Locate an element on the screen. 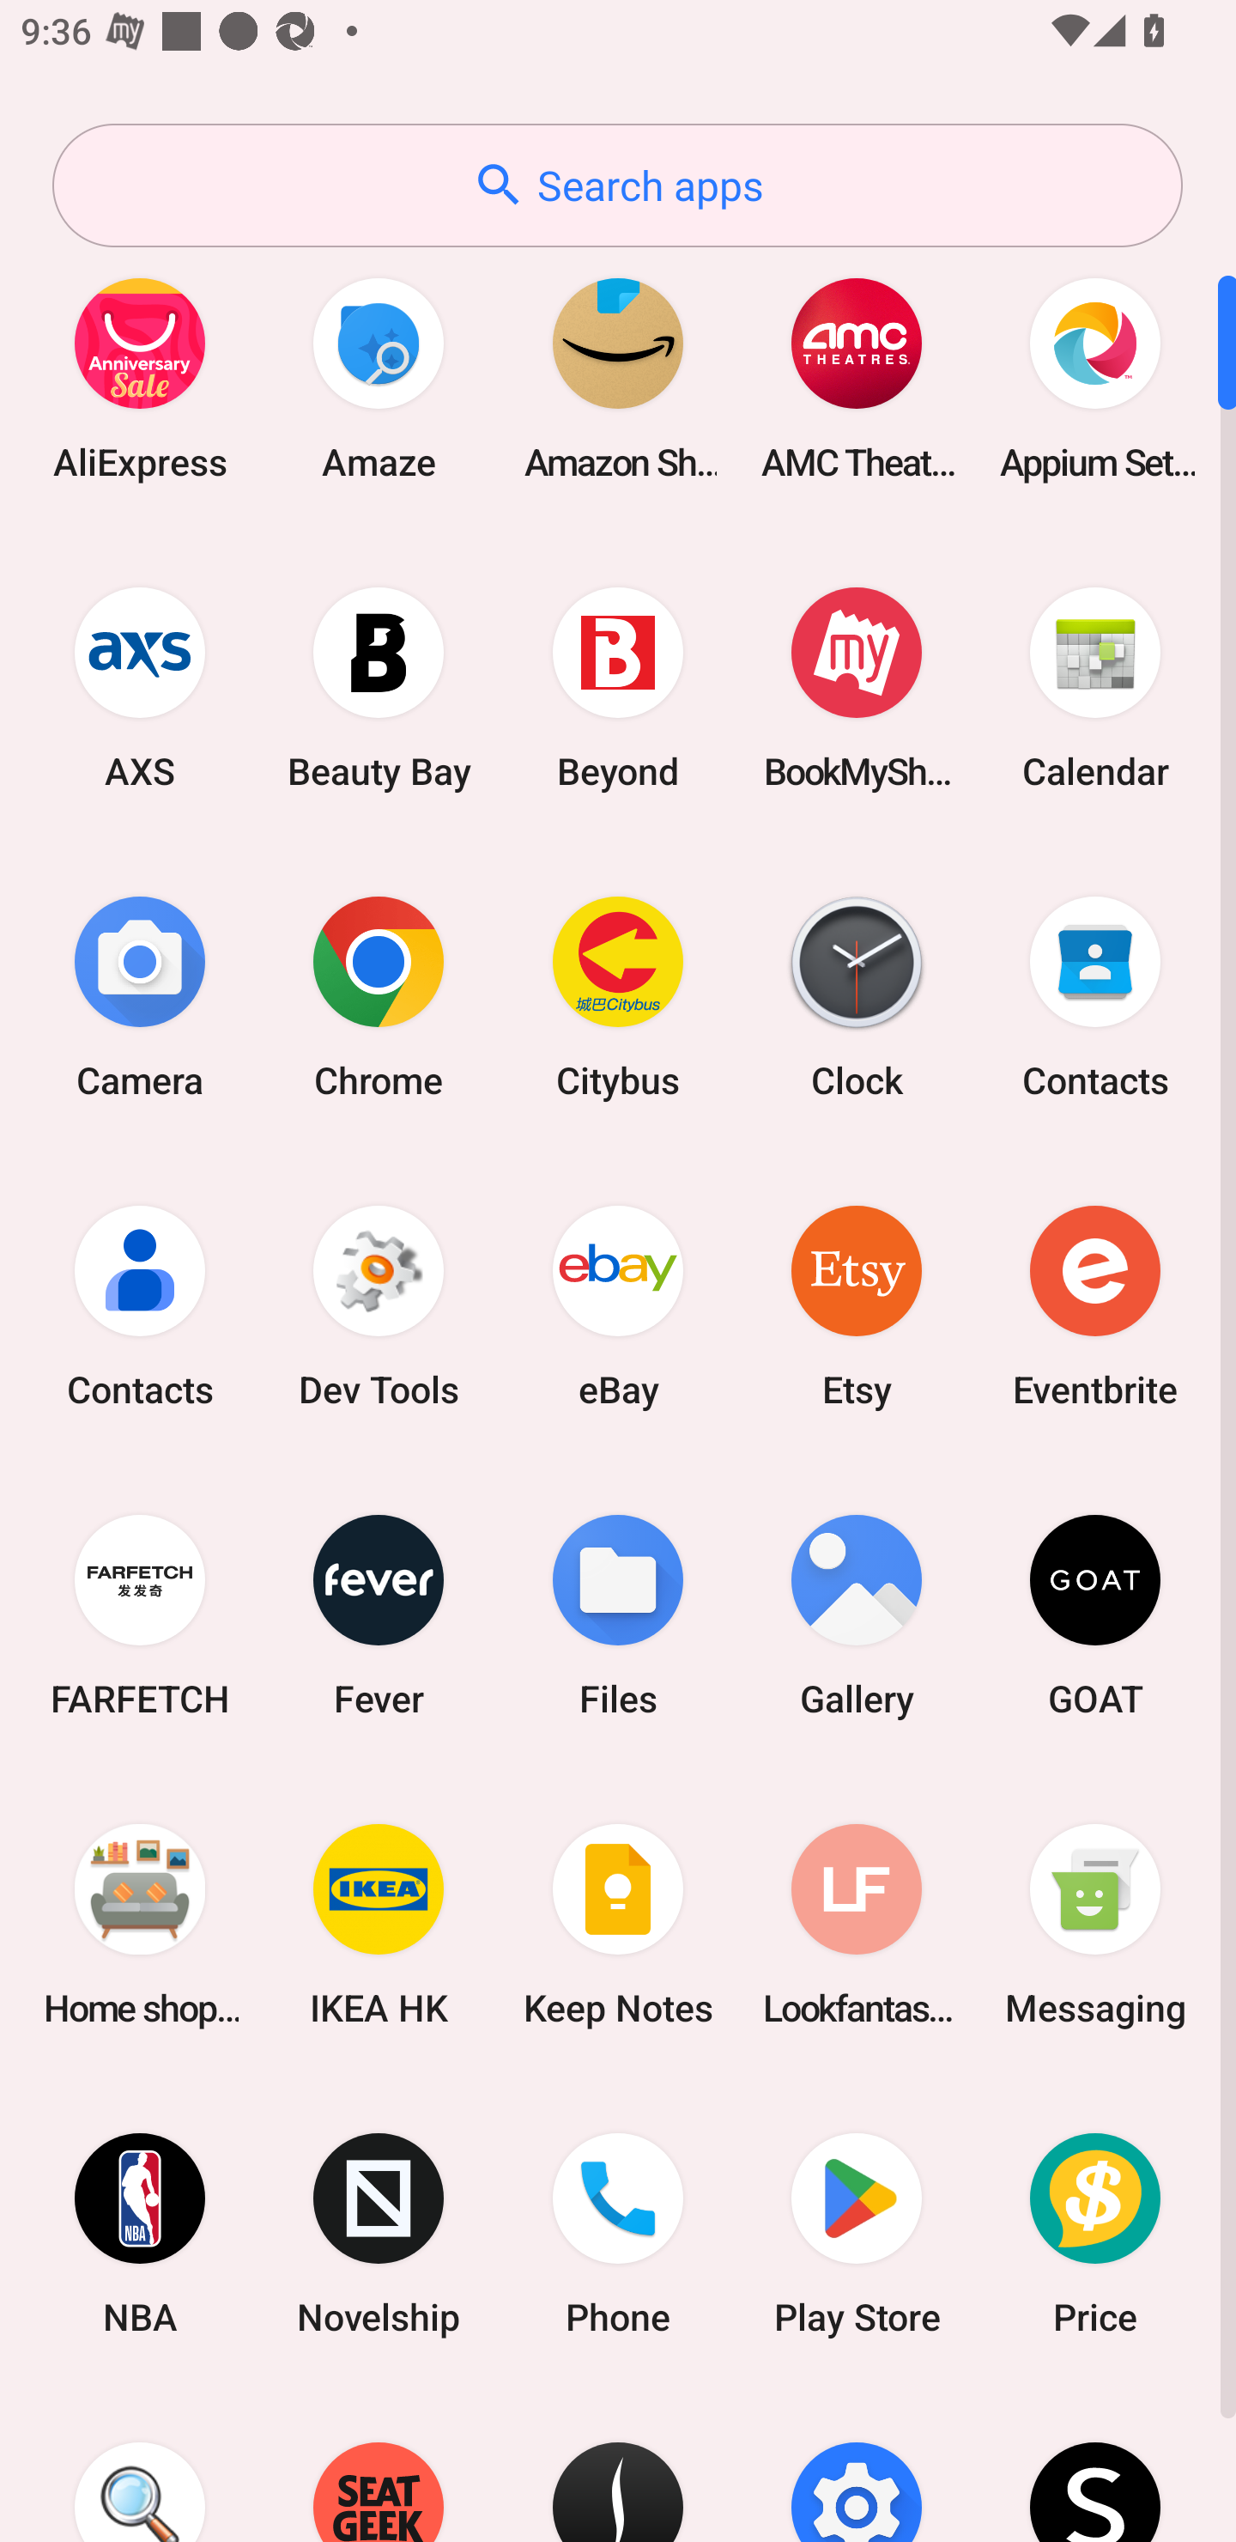  IKEA HK is located at coordinates (379, 1924).